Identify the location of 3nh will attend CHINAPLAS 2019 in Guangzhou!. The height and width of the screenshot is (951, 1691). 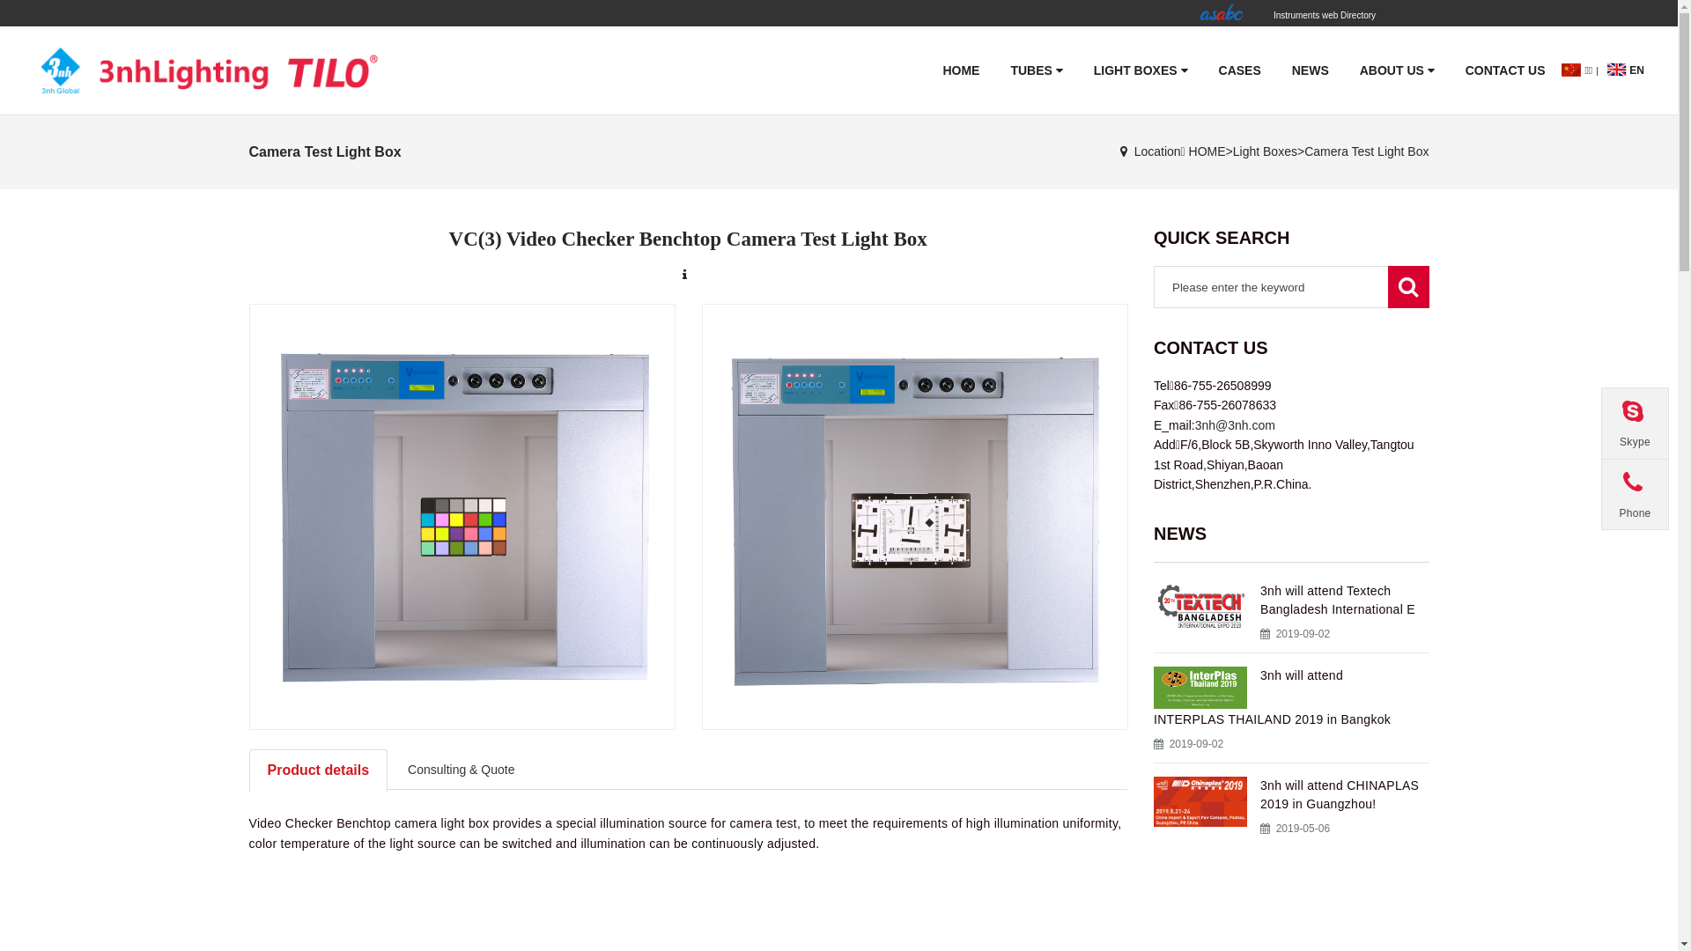
(1340, 794).